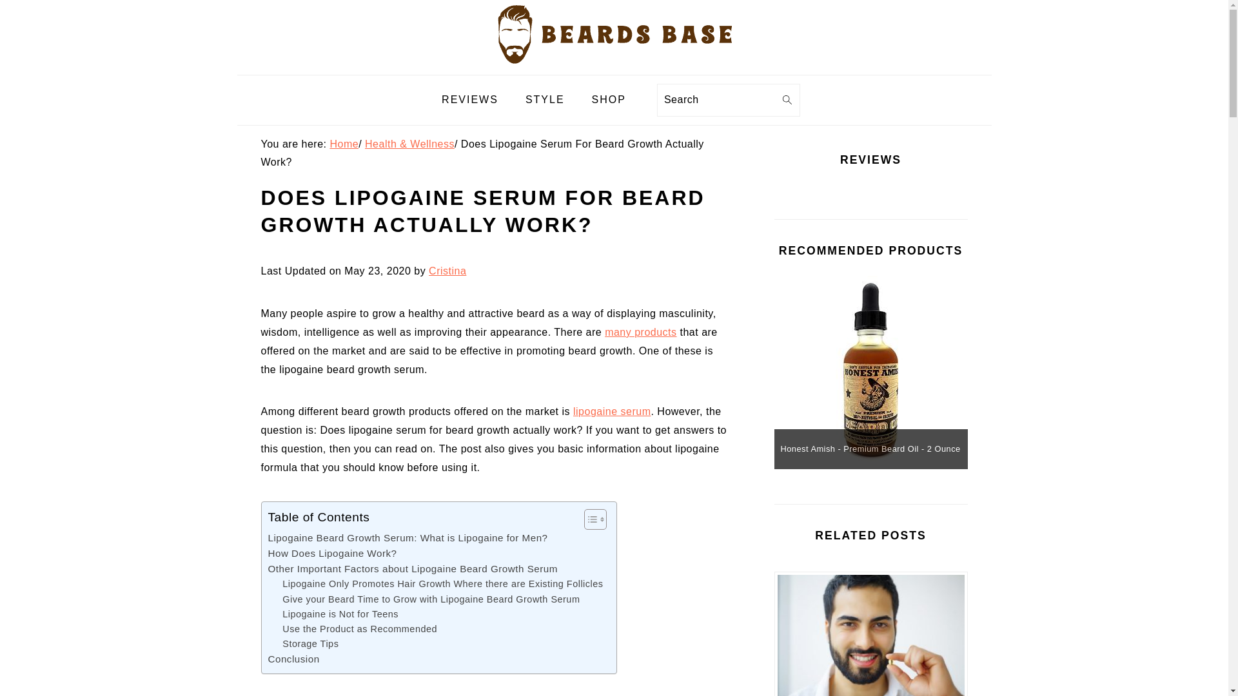  What do you see at coordinates (344, 144) in the screenshot?
I see `Home` at bounding box center [344, 144].